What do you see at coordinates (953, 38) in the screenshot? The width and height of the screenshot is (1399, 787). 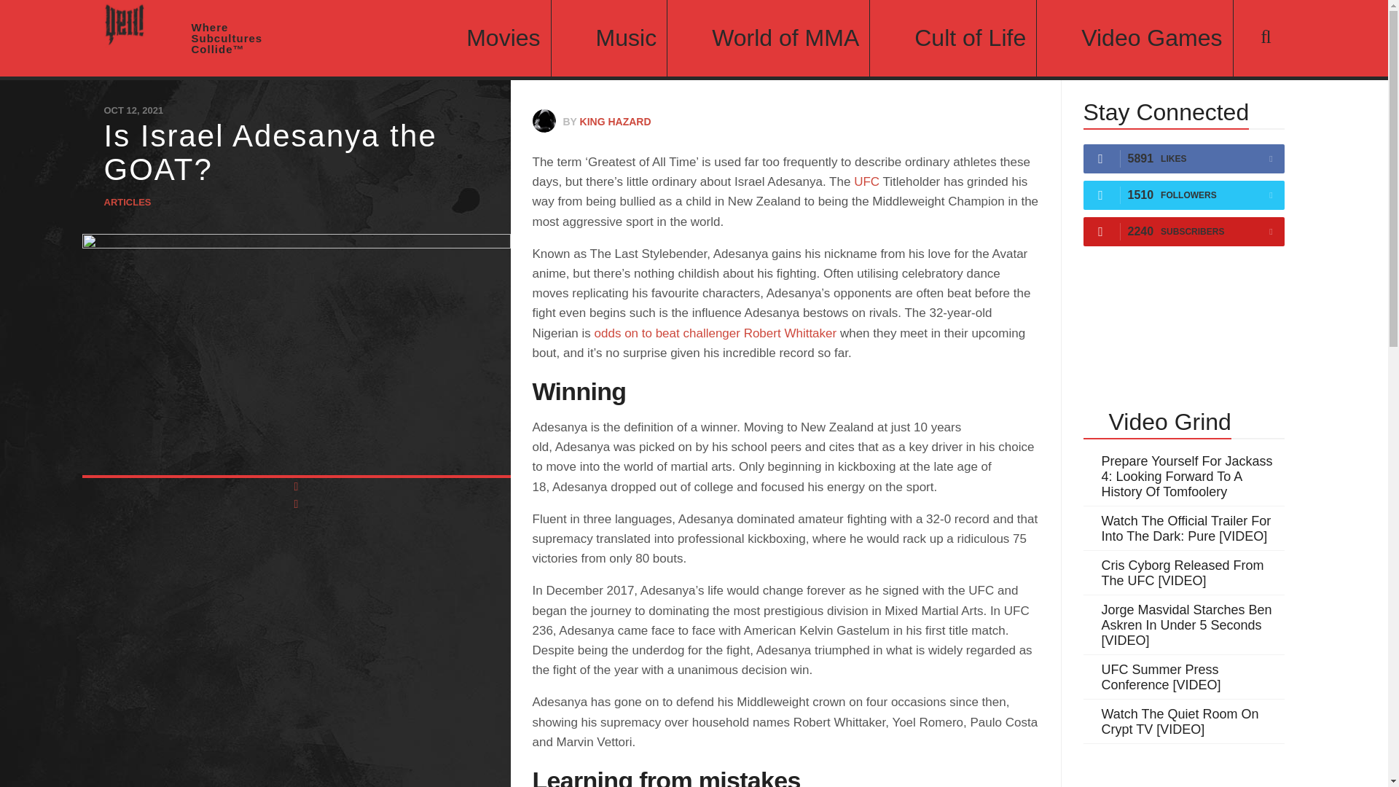 I see `Cult of Life` at bounding box center [953, 38].